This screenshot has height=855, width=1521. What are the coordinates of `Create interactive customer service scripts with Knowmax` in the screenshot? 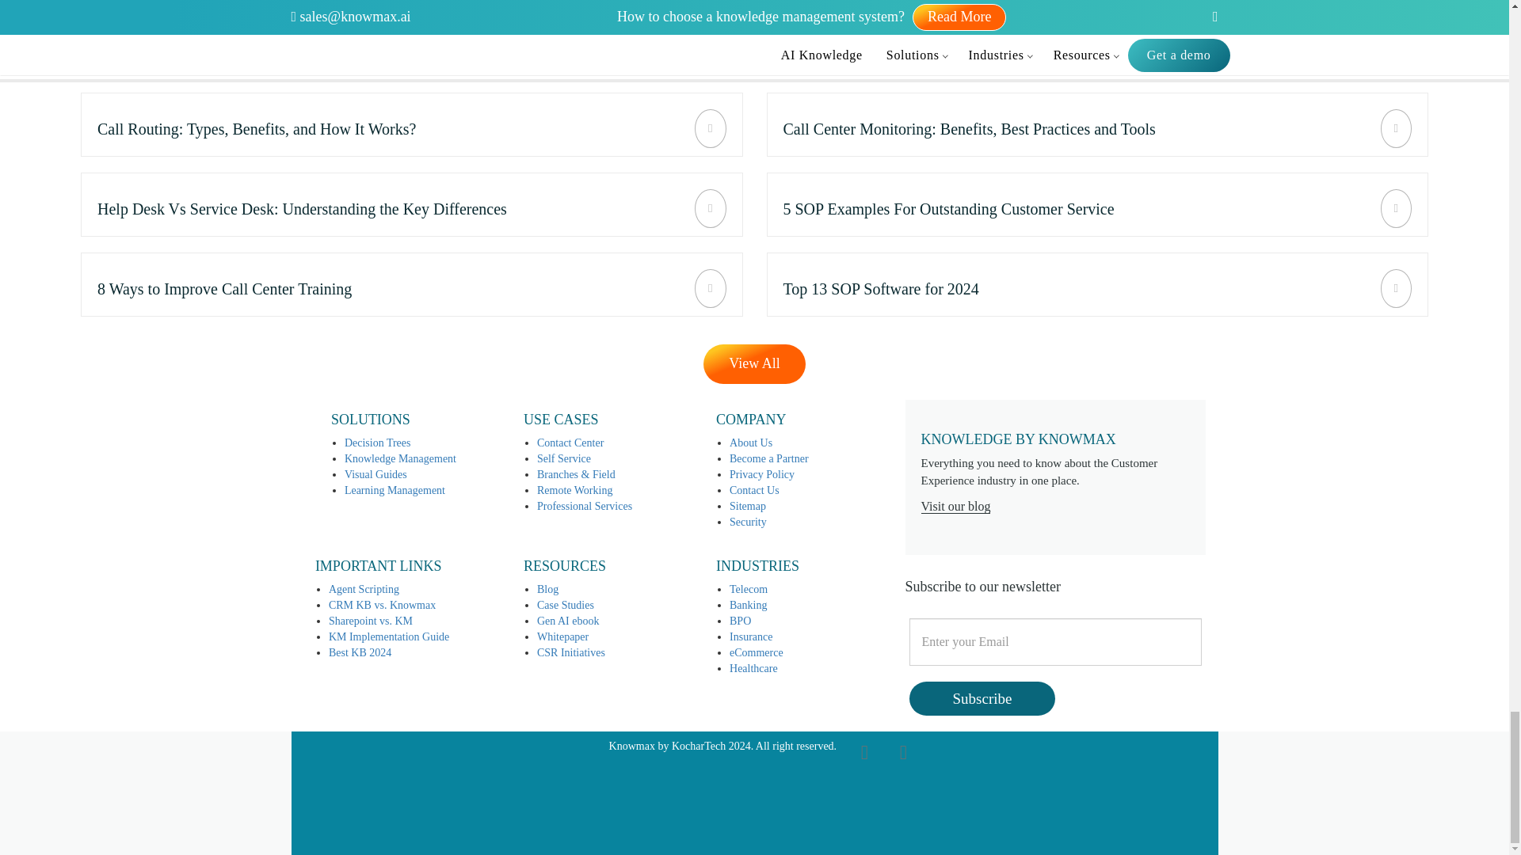 It's located at (1098, 204).